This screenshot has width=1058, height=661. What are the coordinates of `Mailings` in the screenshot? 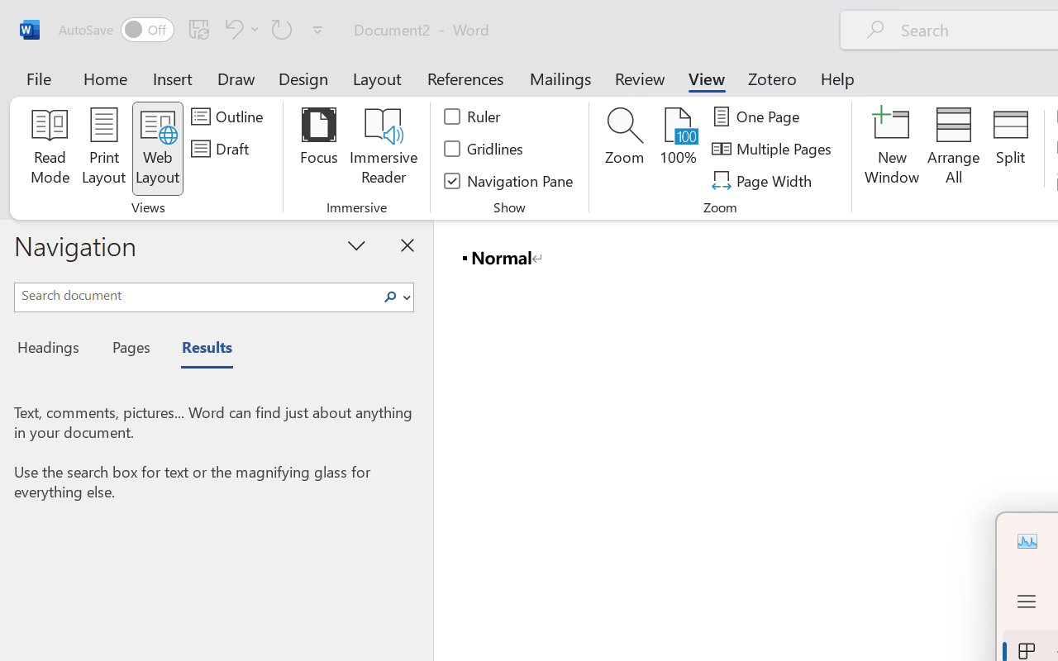 It's located at (560, 78).